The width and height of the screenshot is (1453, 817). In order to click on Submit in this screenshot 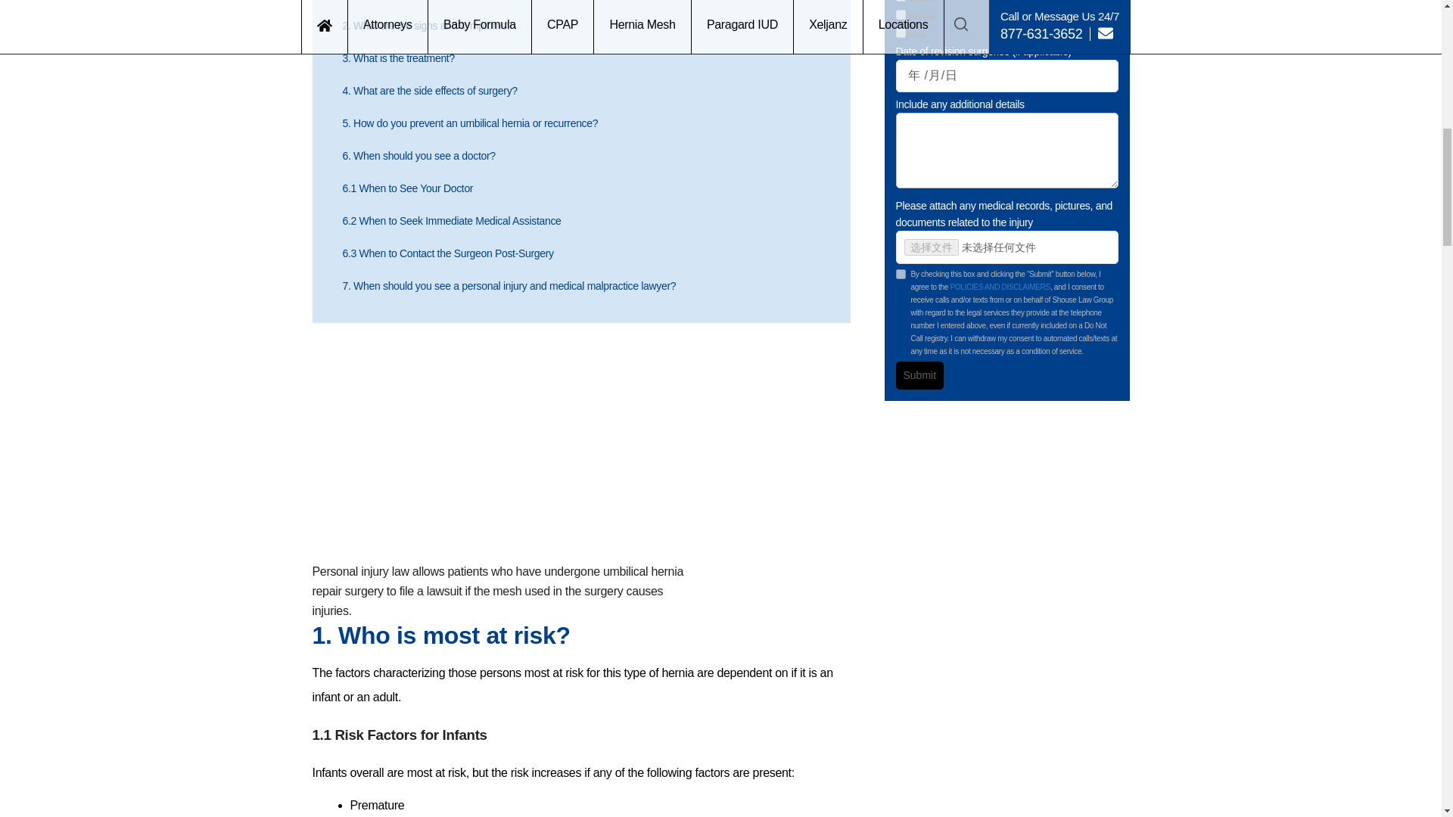, I will do `click(920, 375)`.